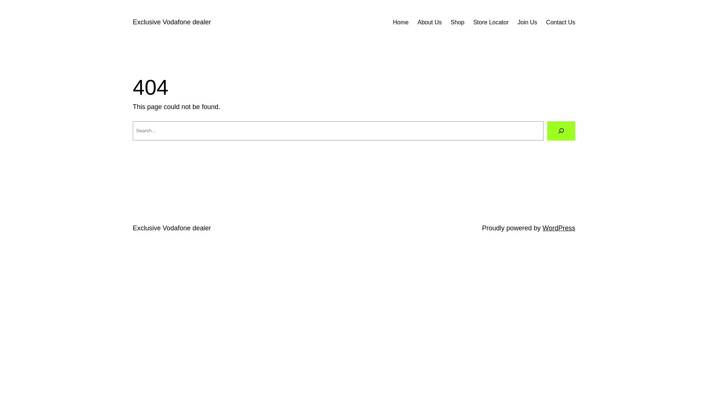 This screenshot has height=398, width=708. I want to click on Home, so click(401, 22).